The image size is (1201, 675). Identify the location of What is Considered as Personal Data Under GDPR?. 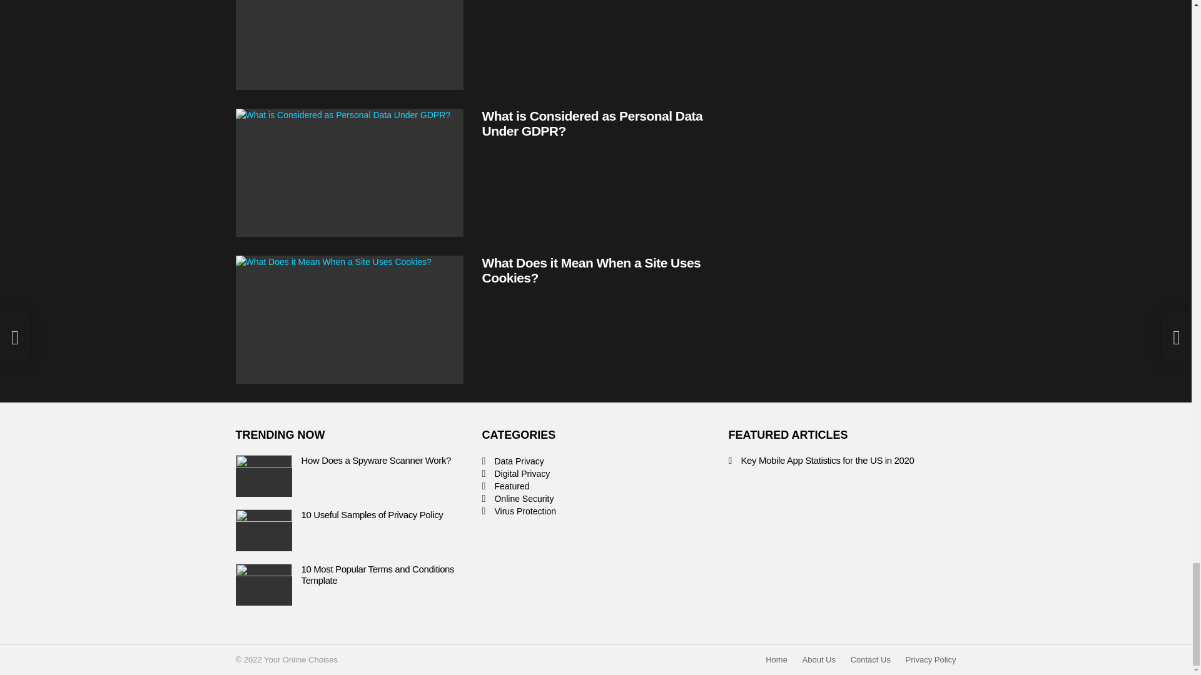
(592, 123).